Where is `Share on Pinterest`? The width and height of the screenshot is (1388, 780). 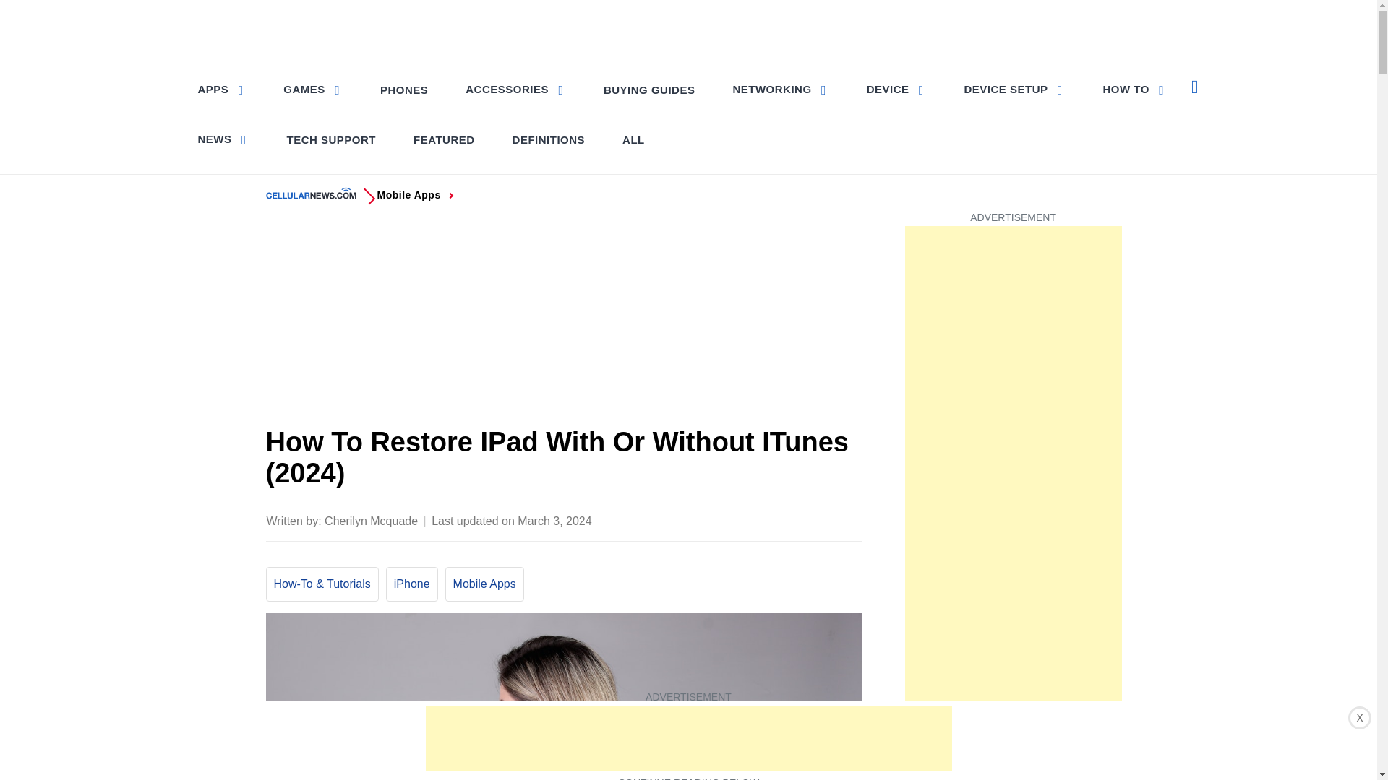 Share on Pinterest is located at coordinates (763, 519).